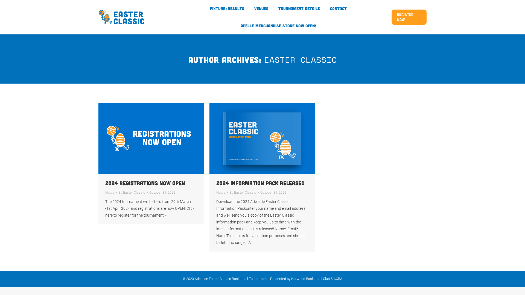 The width and height of the screenshot is (525, 295). Describe the element at coordinates (273, 192) in the screenshot. I see `October 31, 2022` at that location.